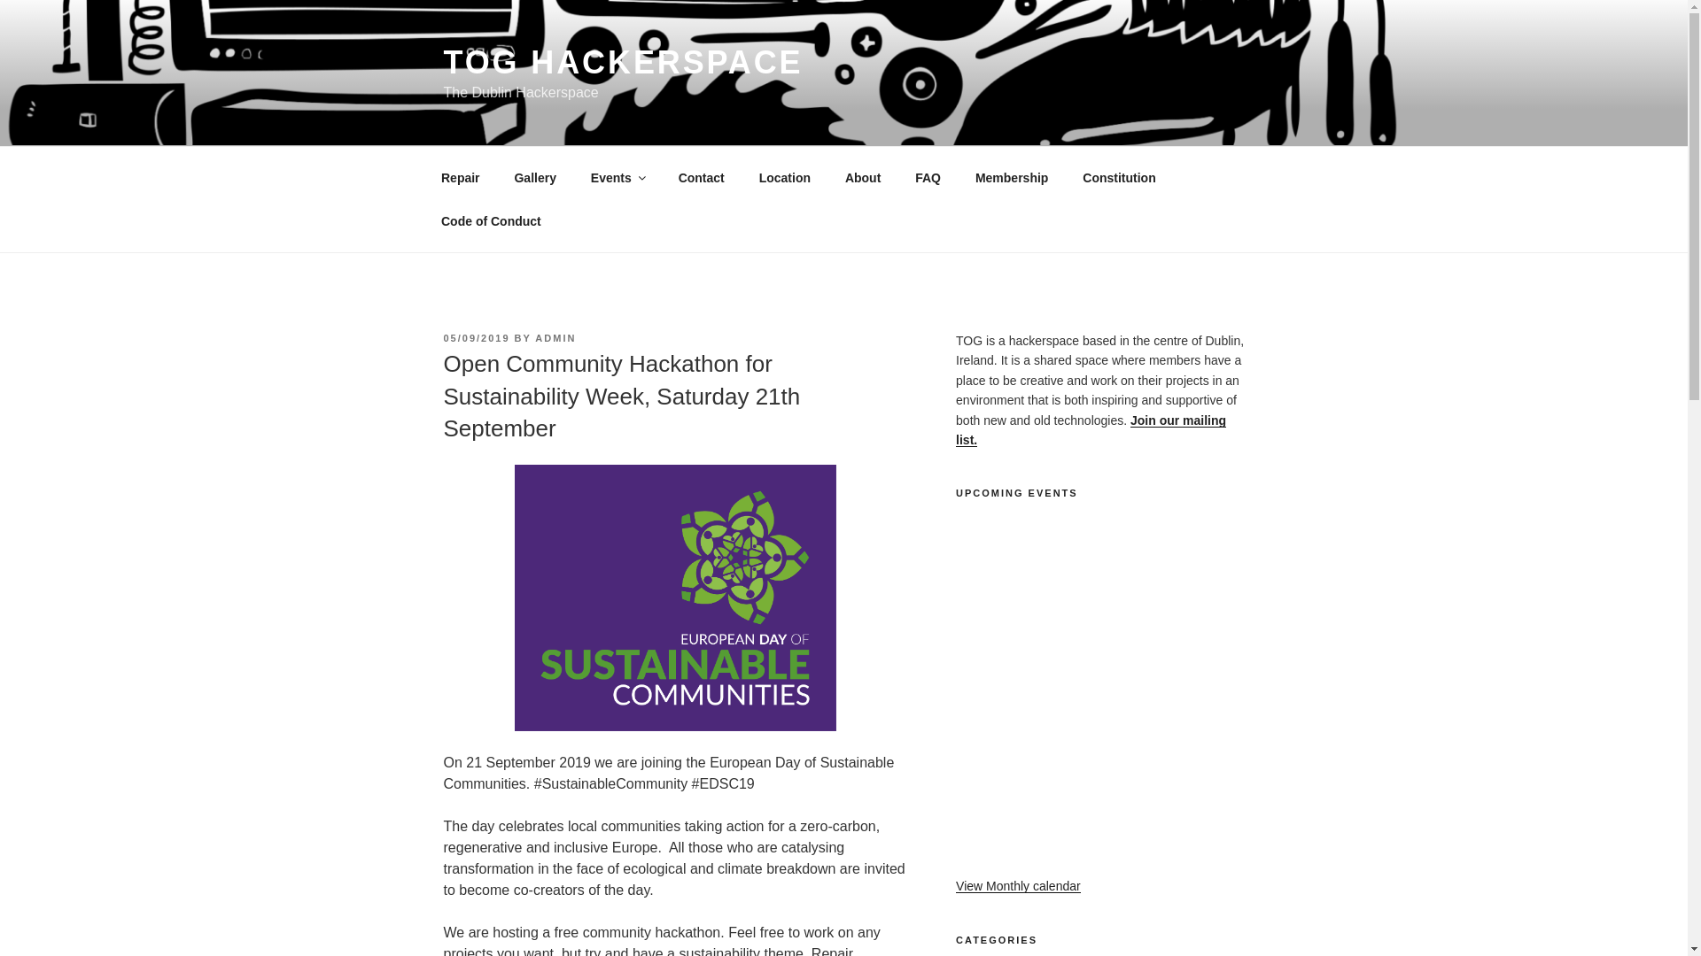 The image size is (1701, 956). What do you see at coordinates (702, 177) in the screenshot?
I see `Contact` at bounding box center [702, 177].